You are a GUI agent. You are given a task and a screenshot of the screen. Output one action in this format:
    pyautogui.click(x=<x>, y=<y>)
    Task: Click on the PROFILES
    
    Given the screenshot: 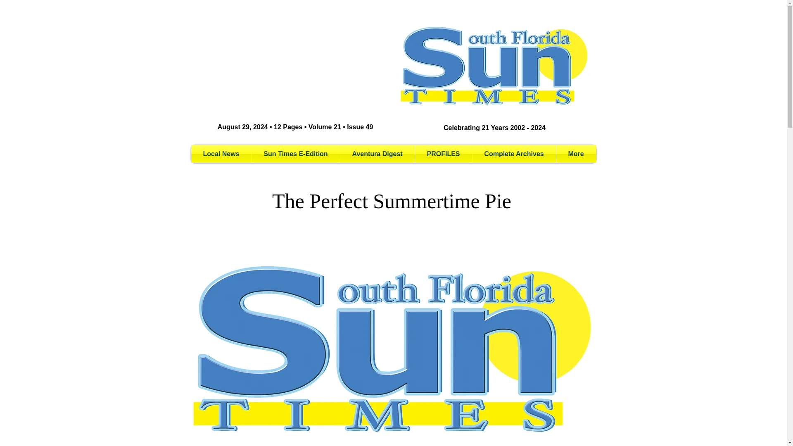 What is the action you would take?
    pyautogui.click(x=443, y=154)
    